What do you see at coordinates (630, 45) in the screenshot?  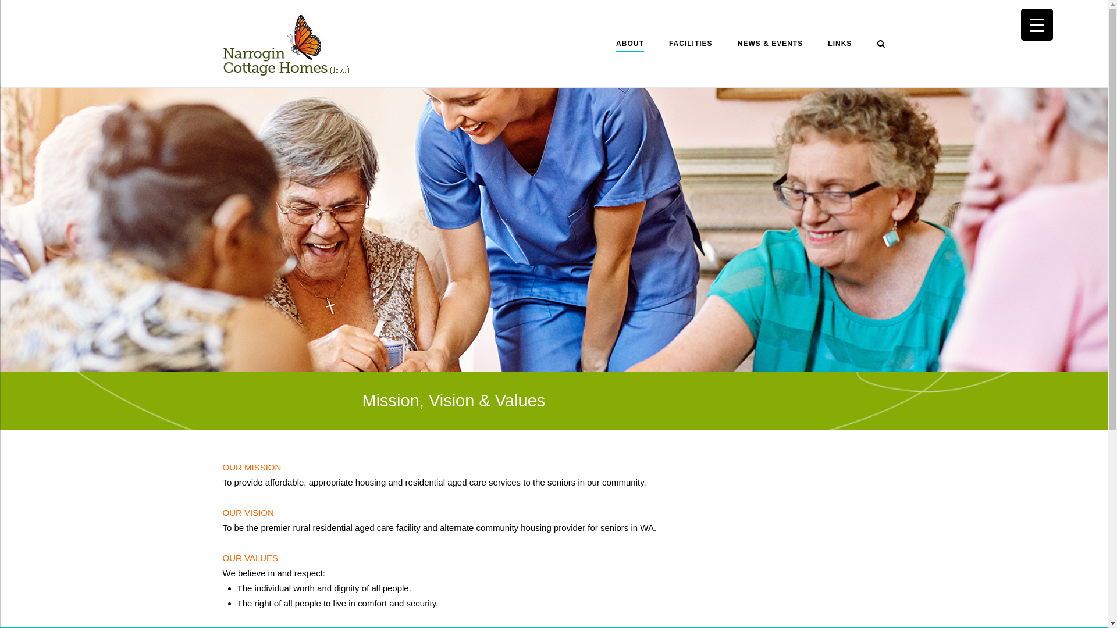 I see `ABOUT` at bounding box center [630, 45].